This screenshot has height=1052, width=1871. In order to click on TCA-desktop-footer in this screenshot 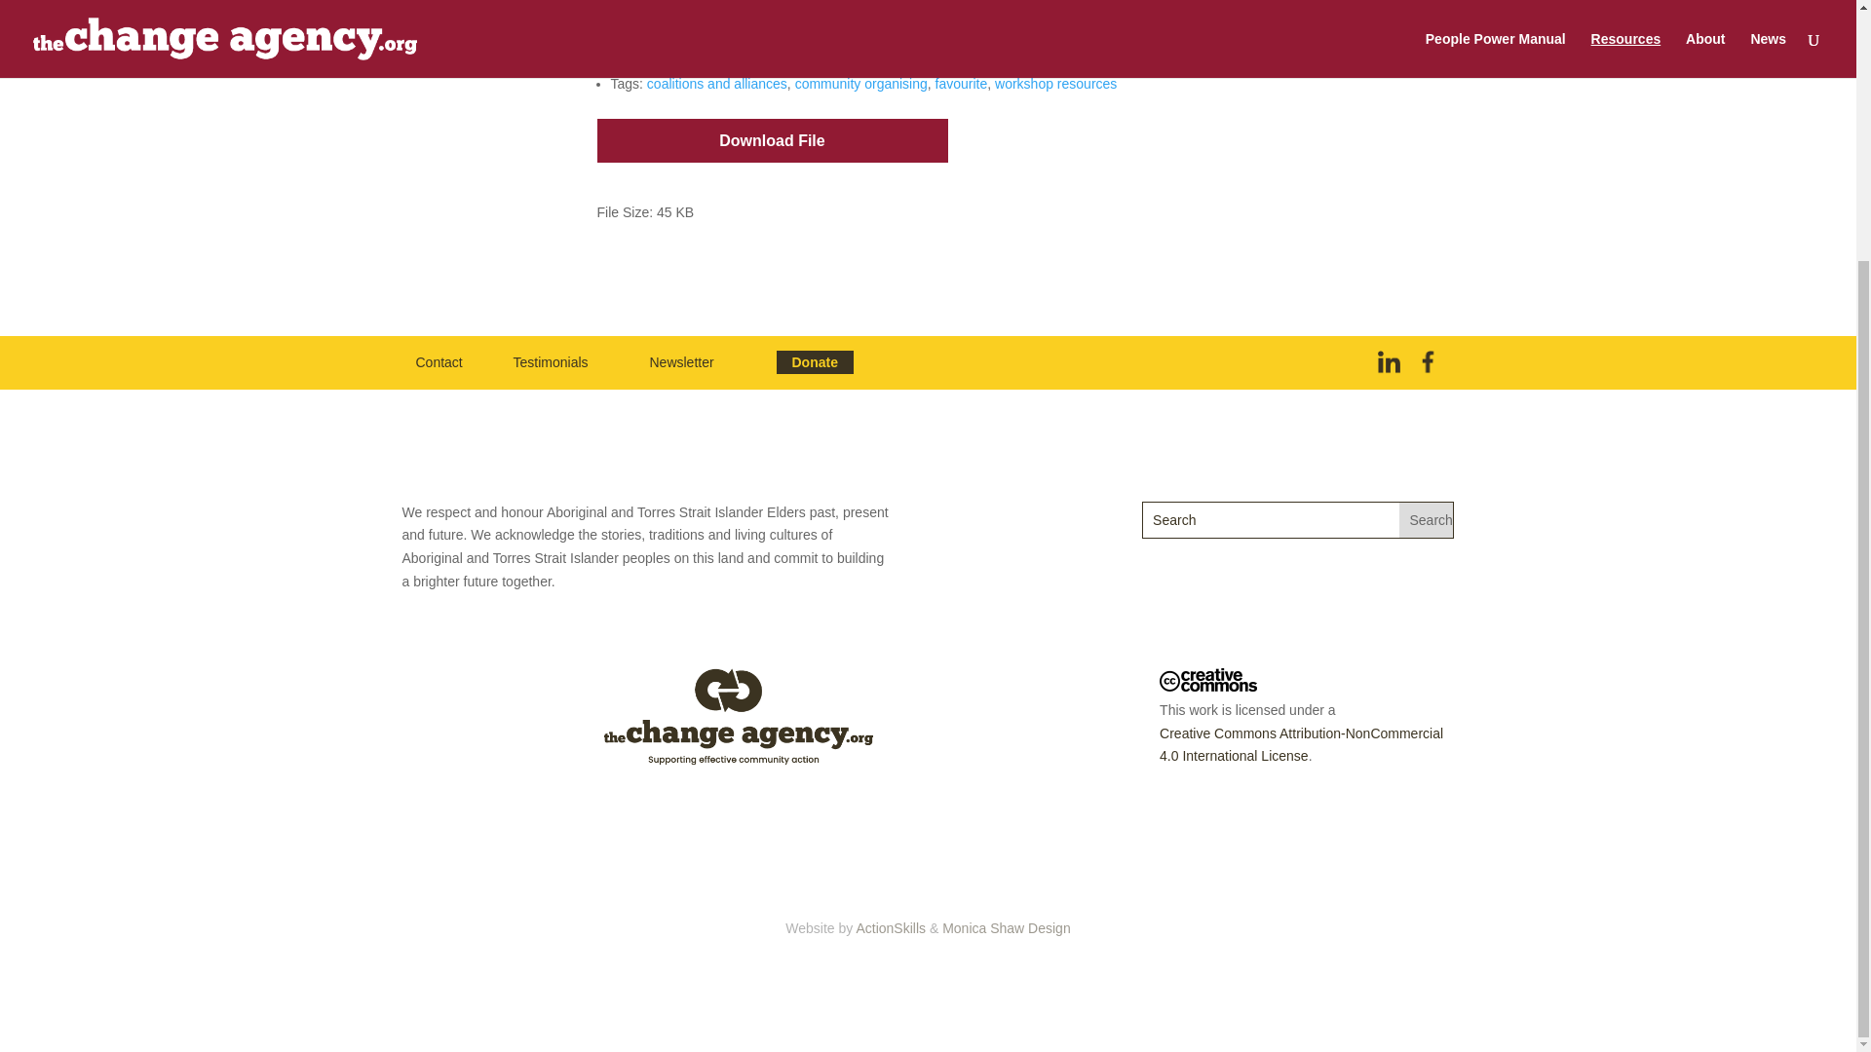, I will do `click(739, 717)`.